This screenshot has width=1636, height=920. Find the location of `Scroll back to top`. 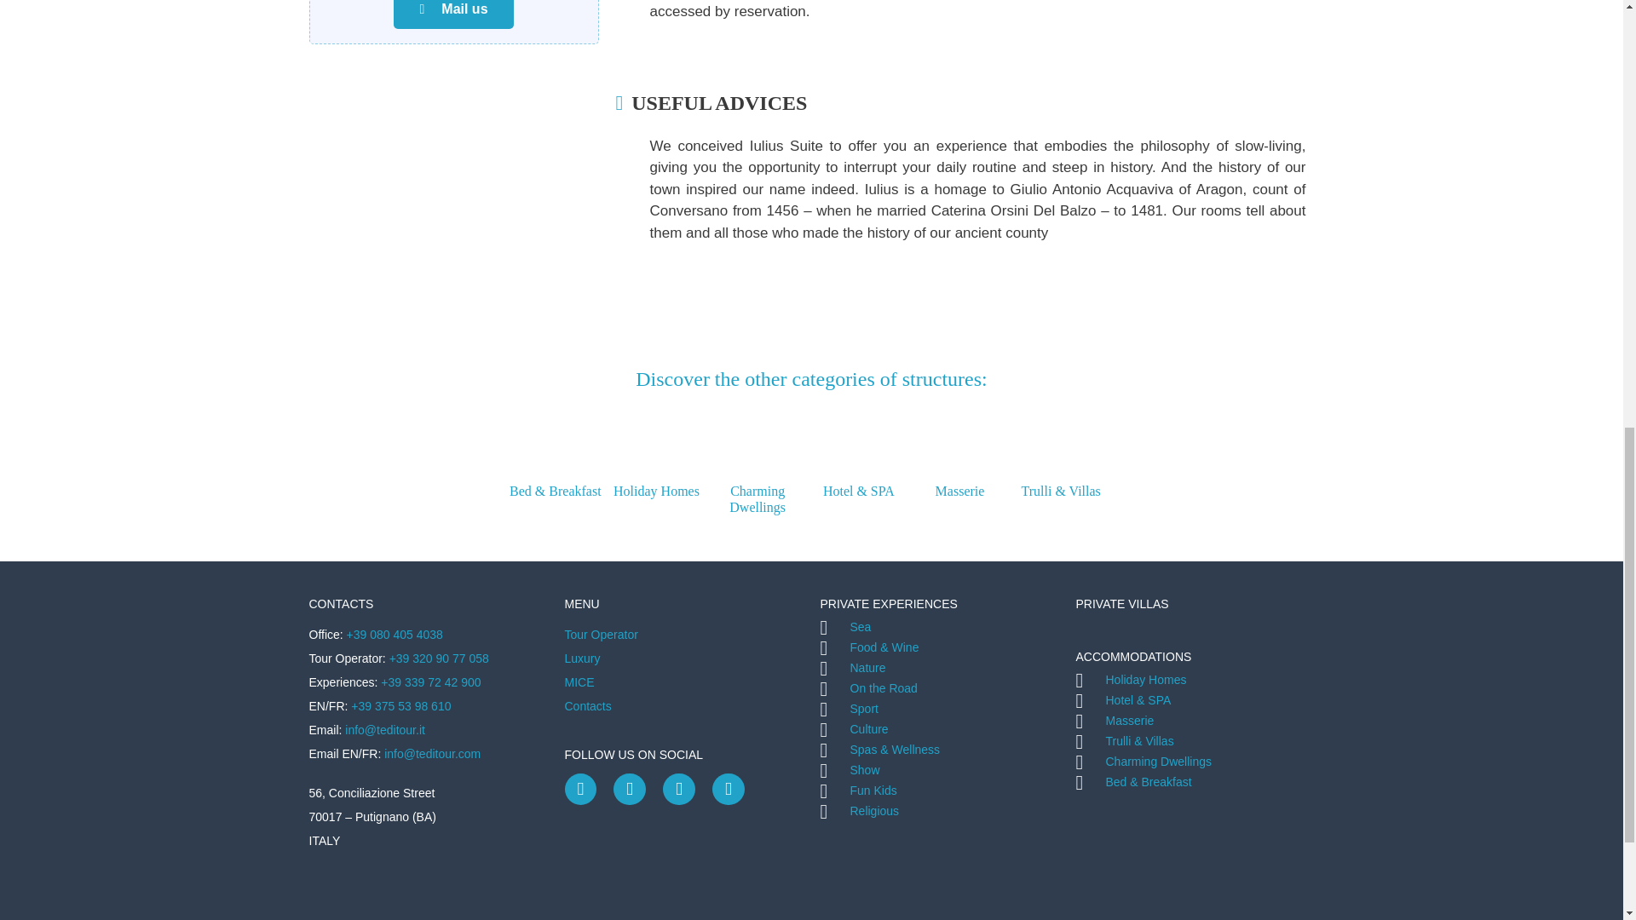

Scroll back to top is located at coordinates (1581, 808).